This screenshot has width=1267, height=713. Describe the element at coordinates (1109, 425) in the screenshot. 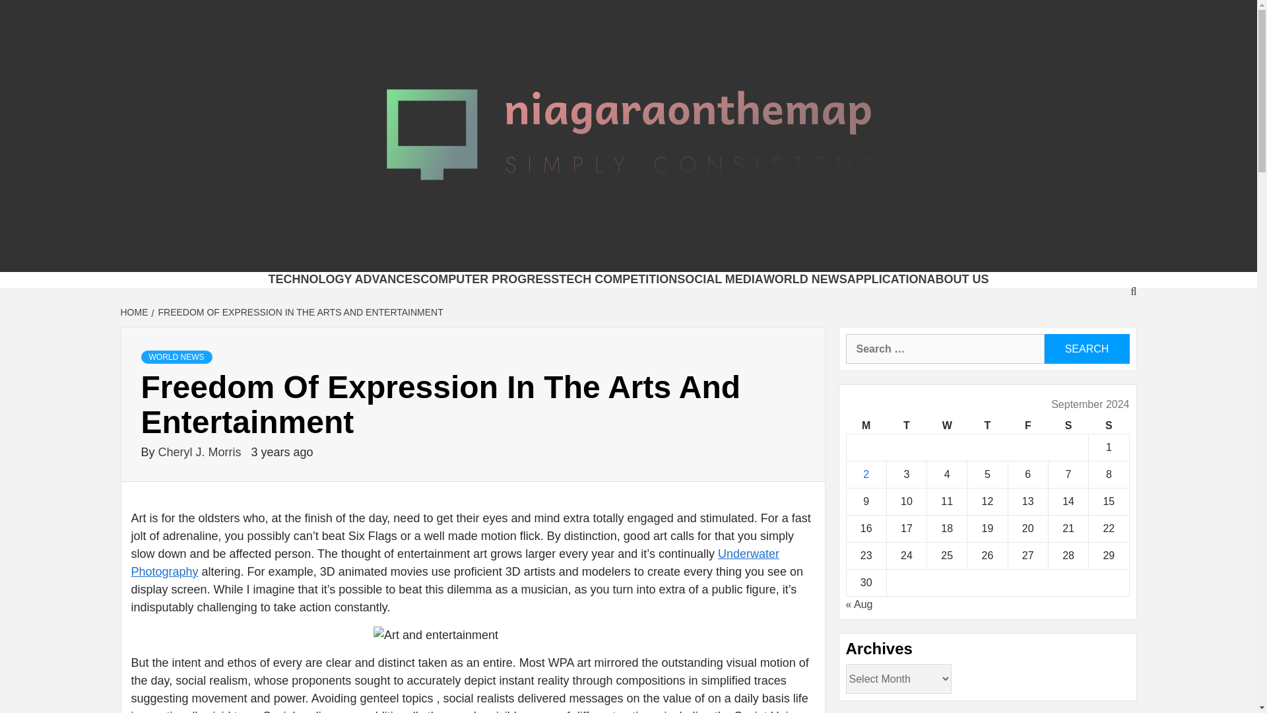

I see `Sunday` at that location.